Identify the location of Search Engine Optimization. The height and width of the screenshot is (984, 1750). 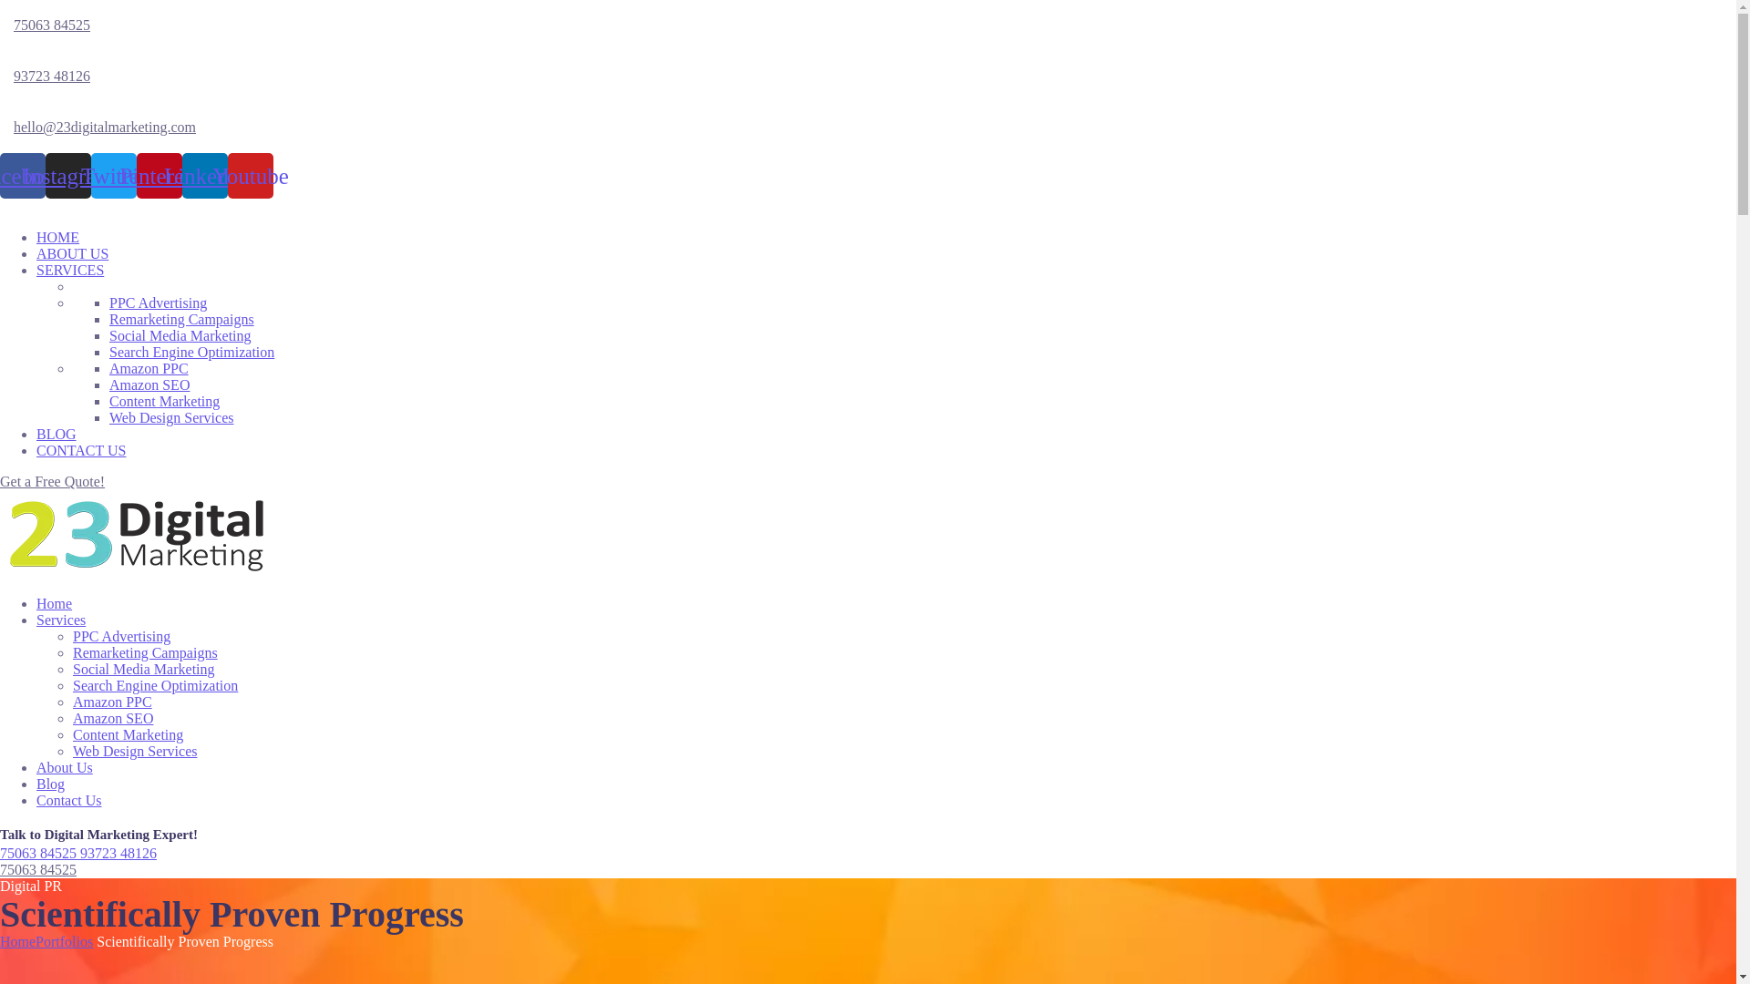
(155, 685).